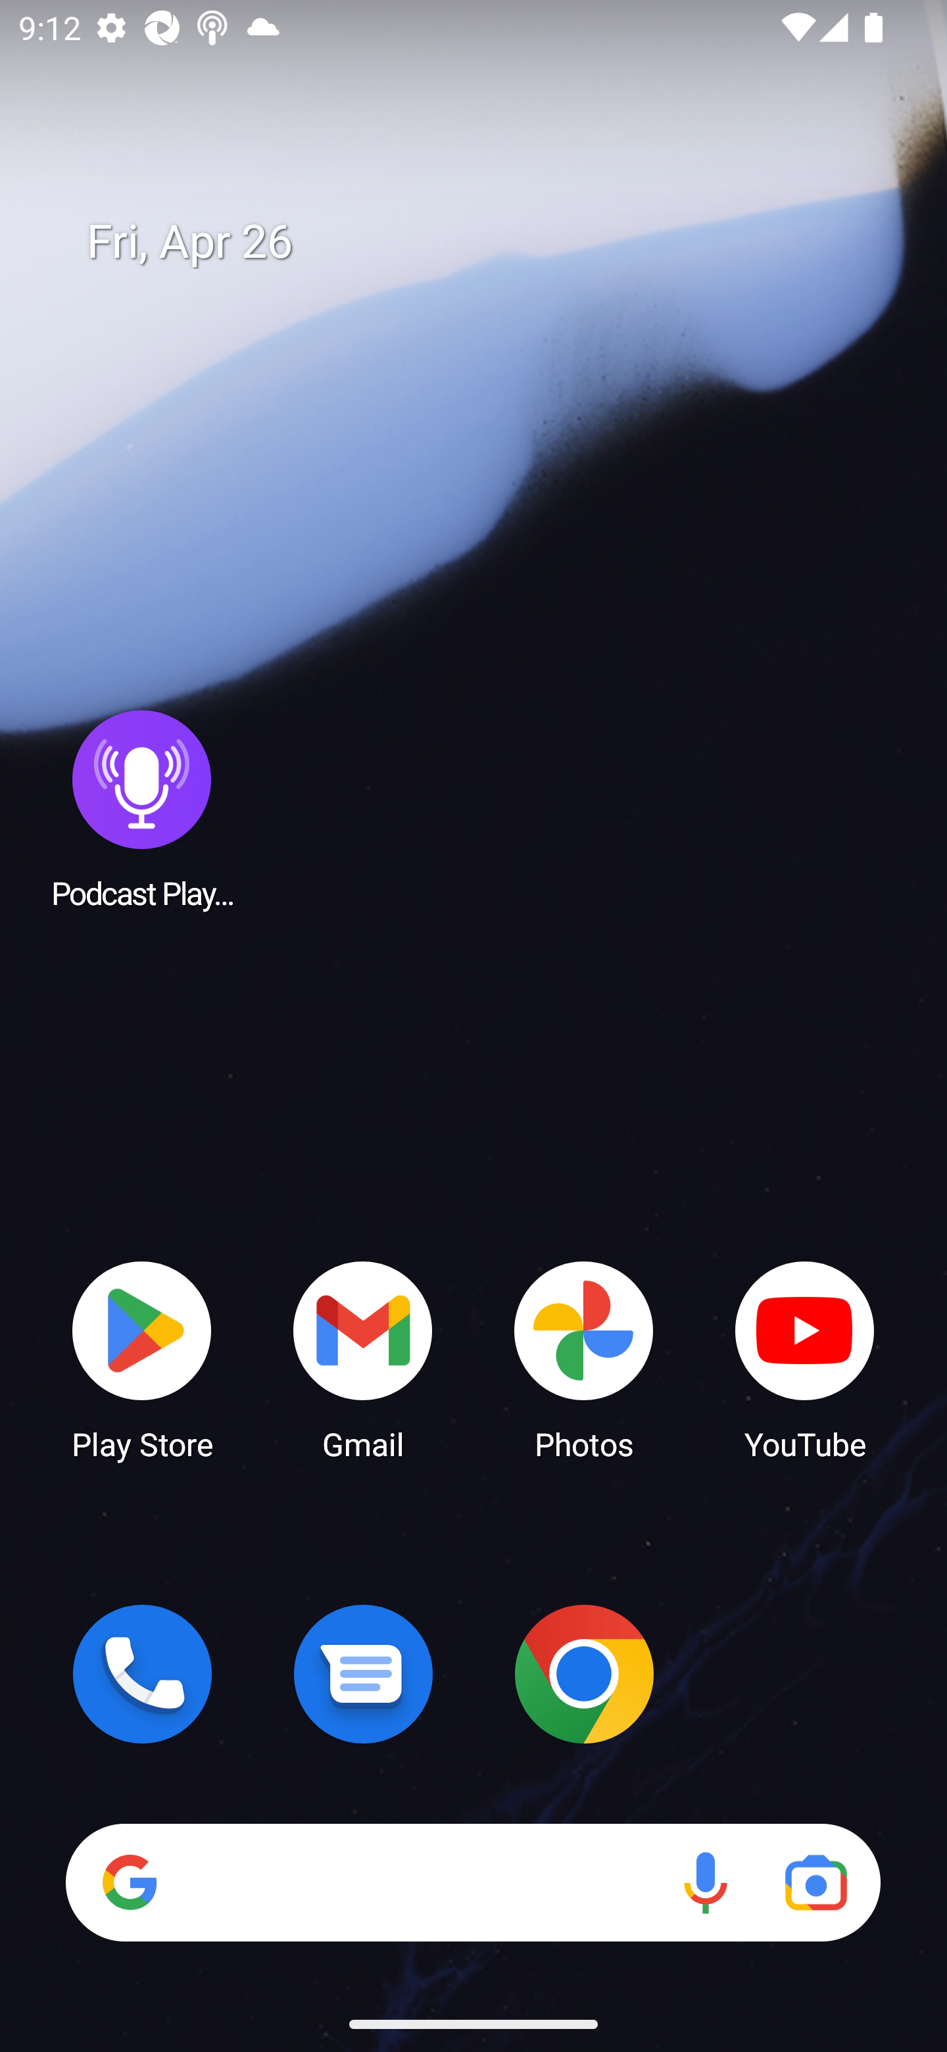 The width and height of the screenshot is (947, 2052). I want to click on Search Voice search Google Lens, so click(473, 1882).